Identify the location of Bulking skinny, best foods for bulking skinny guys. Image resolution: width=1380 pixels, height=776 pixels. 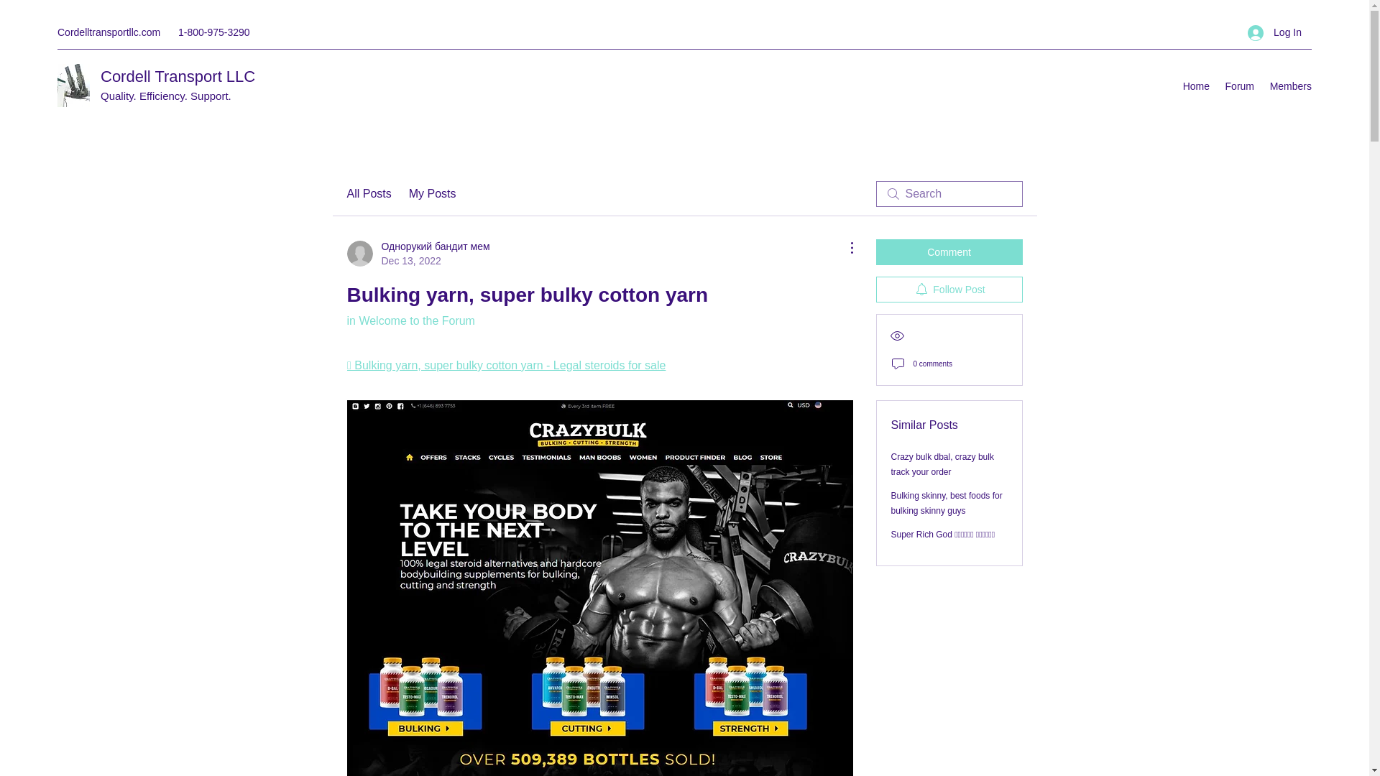
(947, 503).